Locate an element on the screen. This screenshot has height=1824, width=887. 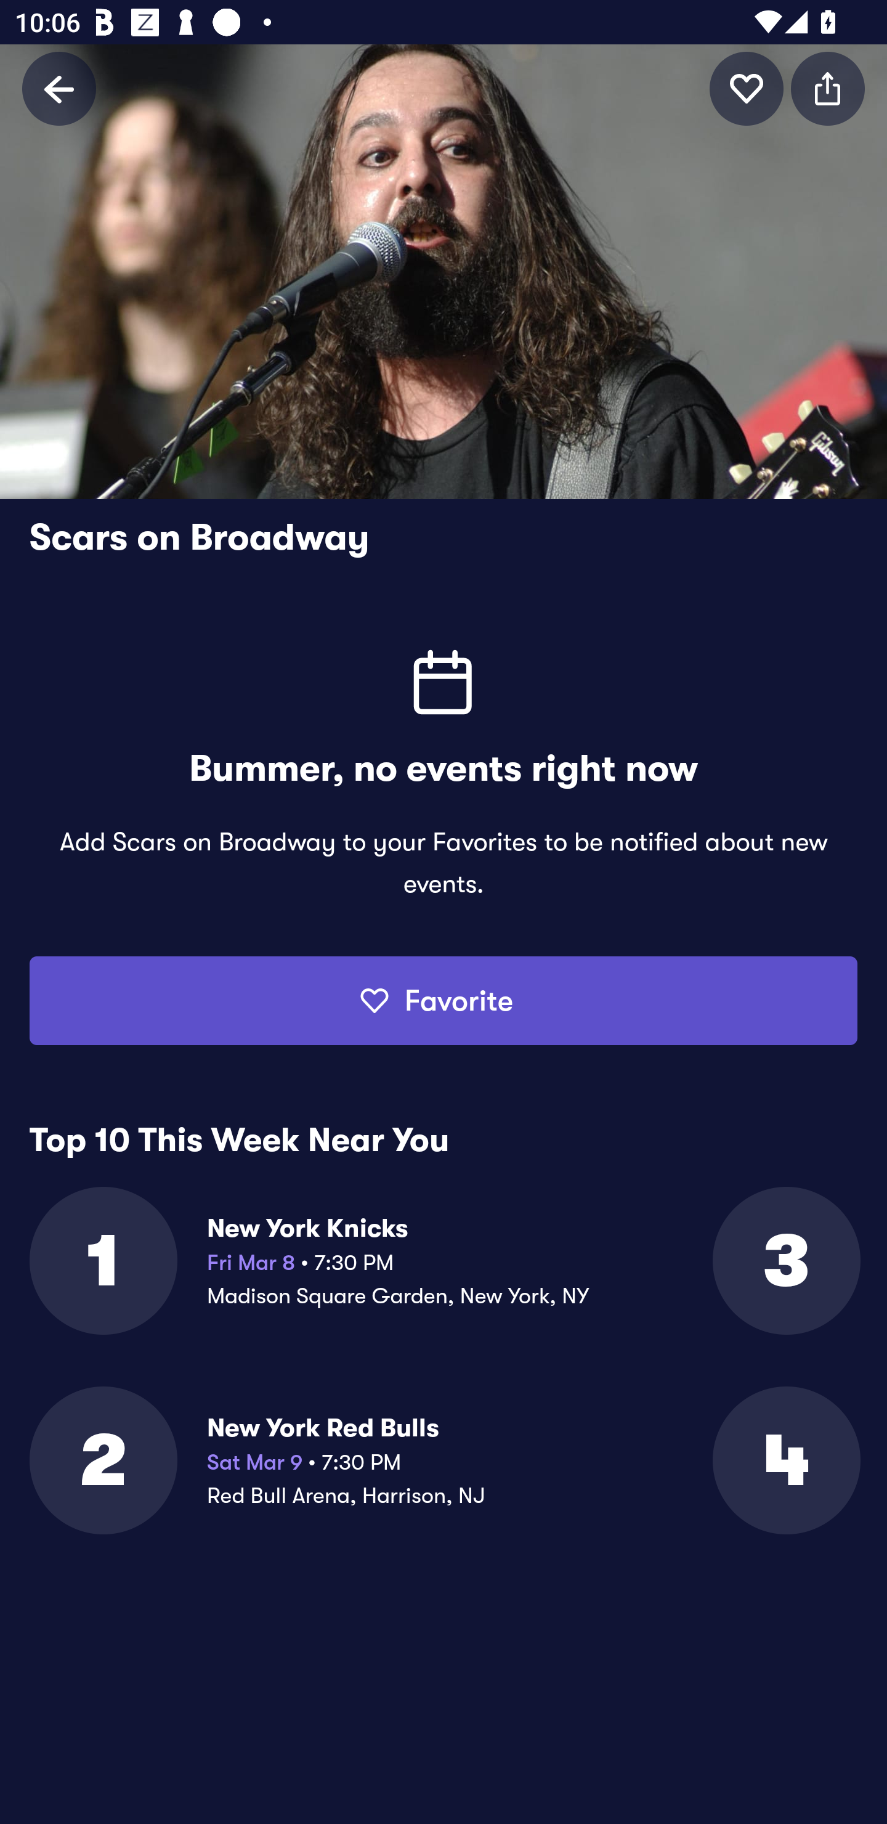
icon button is located at coordinates (747, 88).